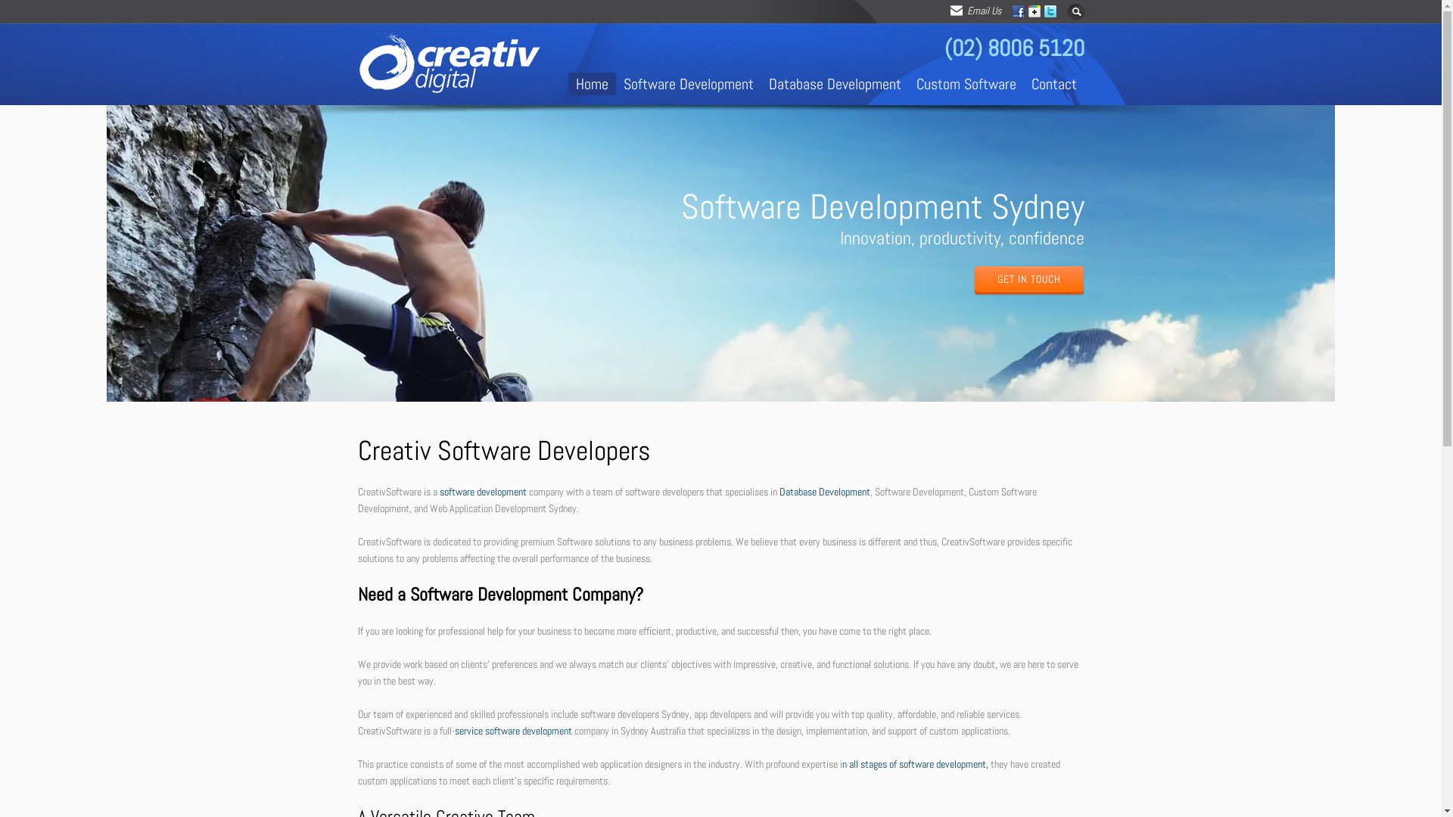 This screenshot has height=817, width=1453. What do you see at coordinates (825, 492) in the screenshot?
I see `Database Development` at bounding box center [825, 492].